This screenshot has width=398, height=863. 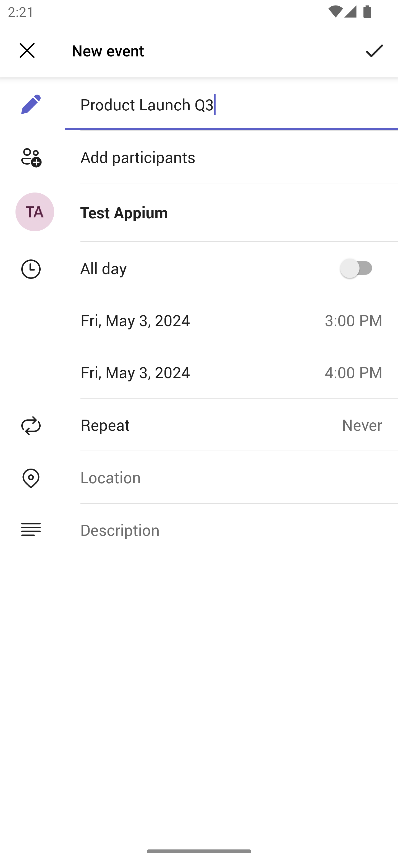 What do you see at coordinates (27, 50) in the screenshot?
I see `Back` at bounding box center [27, 50].